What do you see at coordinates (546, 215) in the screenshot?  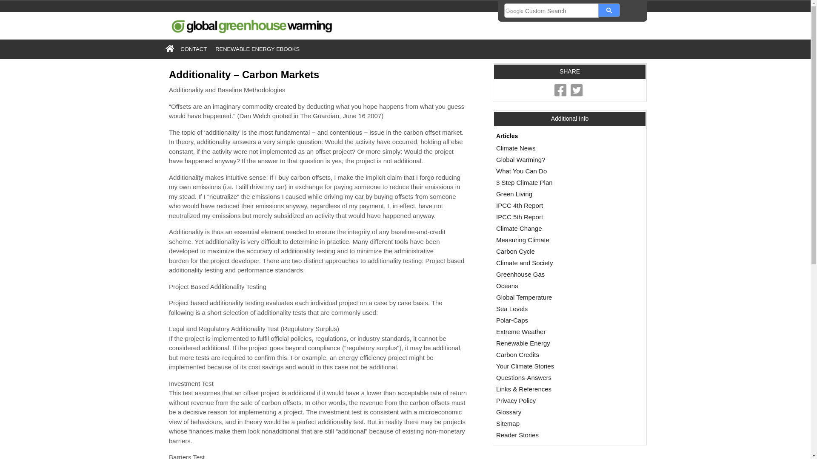 I see `Climate and Society` at bounding box center [546, 215].